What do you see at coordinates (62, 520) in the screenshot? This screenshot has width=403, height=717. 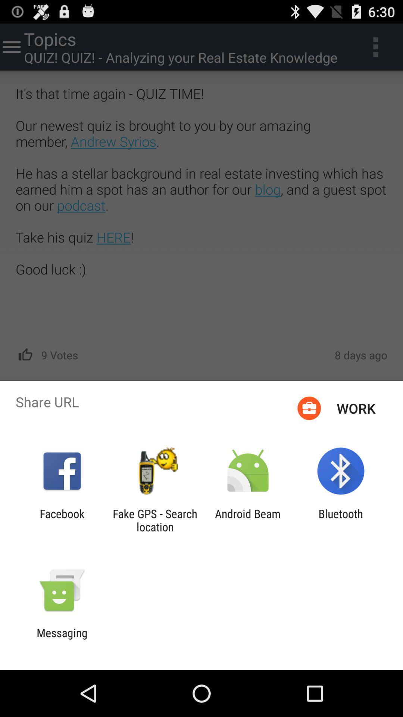 I see `choose facebook` at bounding box center [62, 520].